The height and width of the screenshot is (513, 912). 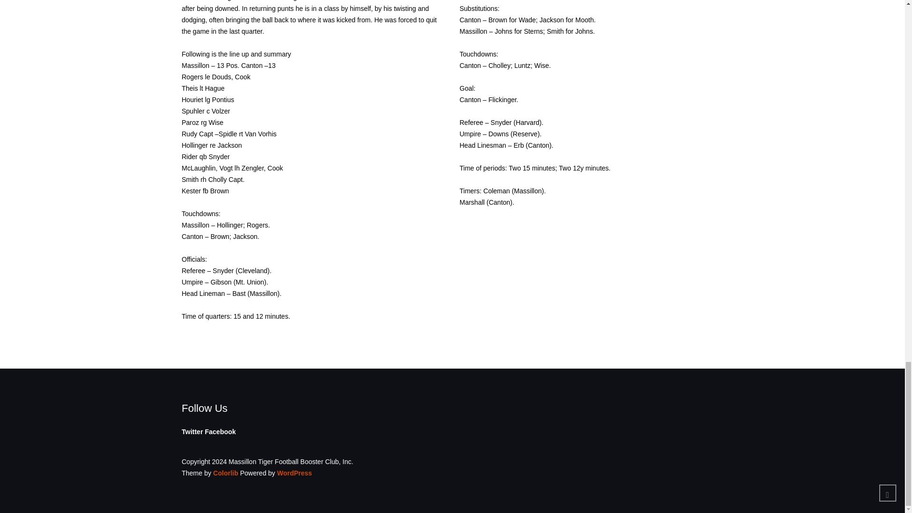 What do you see at coordinates (192, 431) in the screenshot?
I see `Twitter` at bounding box center [192, 431].